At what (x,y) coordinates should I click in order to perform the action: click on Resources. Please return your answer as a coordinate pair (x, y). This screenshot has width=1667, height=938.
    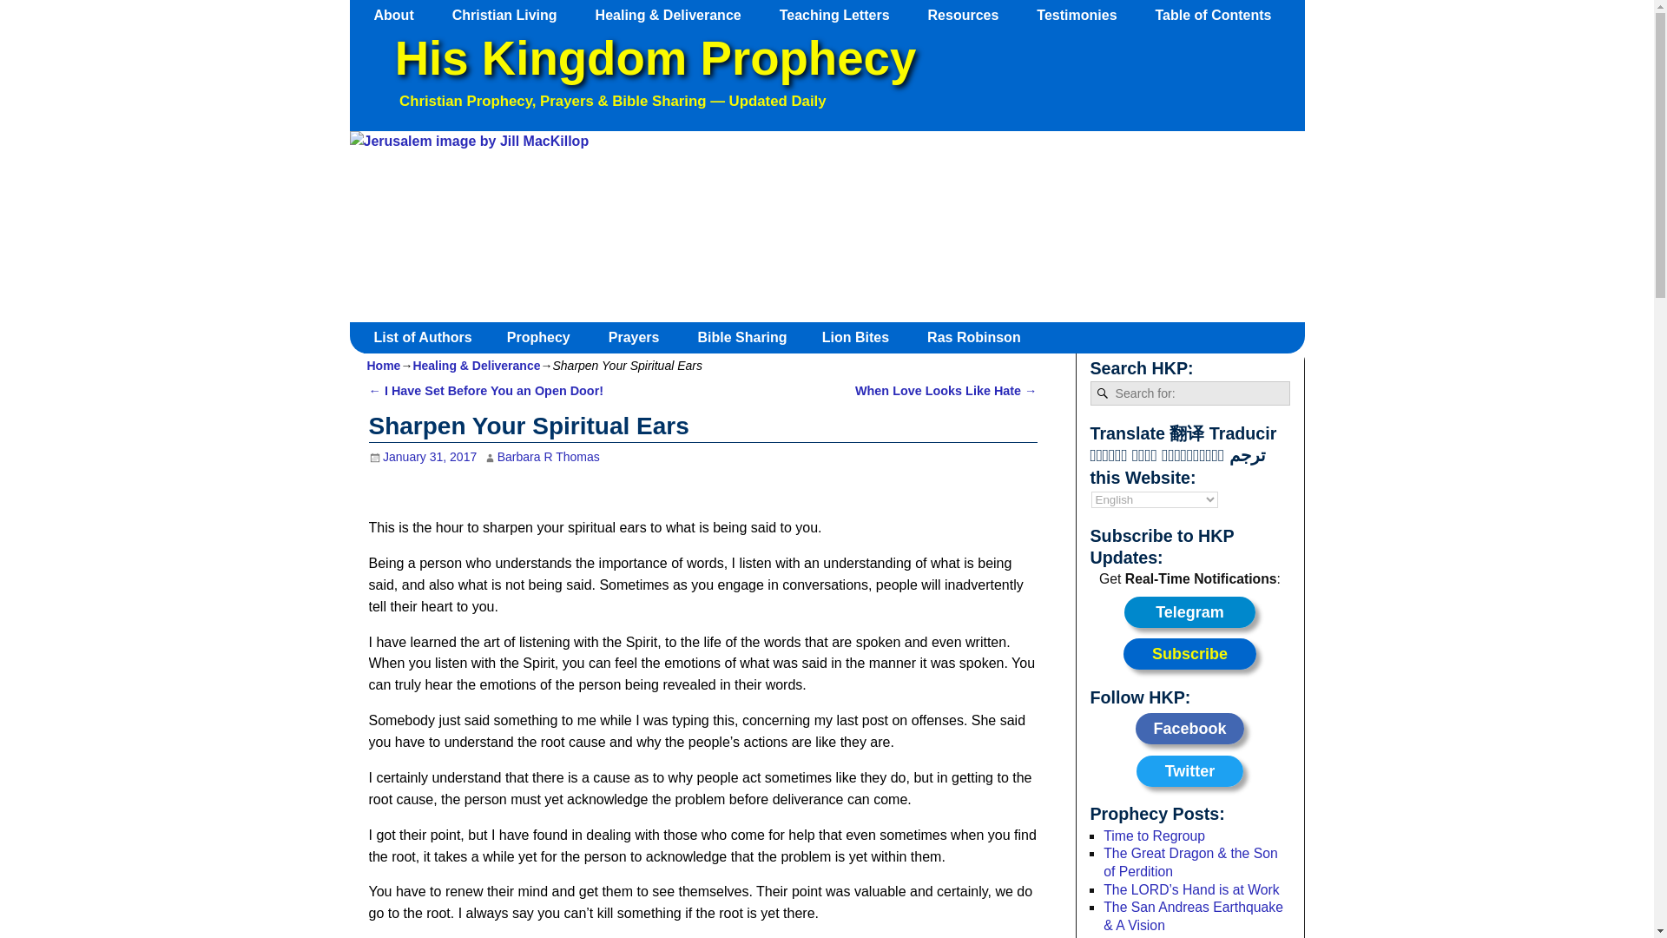
    Looking at the image, I should click on (972, 15).